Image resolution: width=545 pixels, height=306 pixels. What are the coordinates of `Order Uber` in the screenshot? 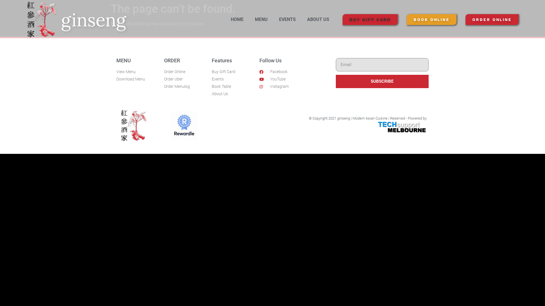 It's located at (185, 79).